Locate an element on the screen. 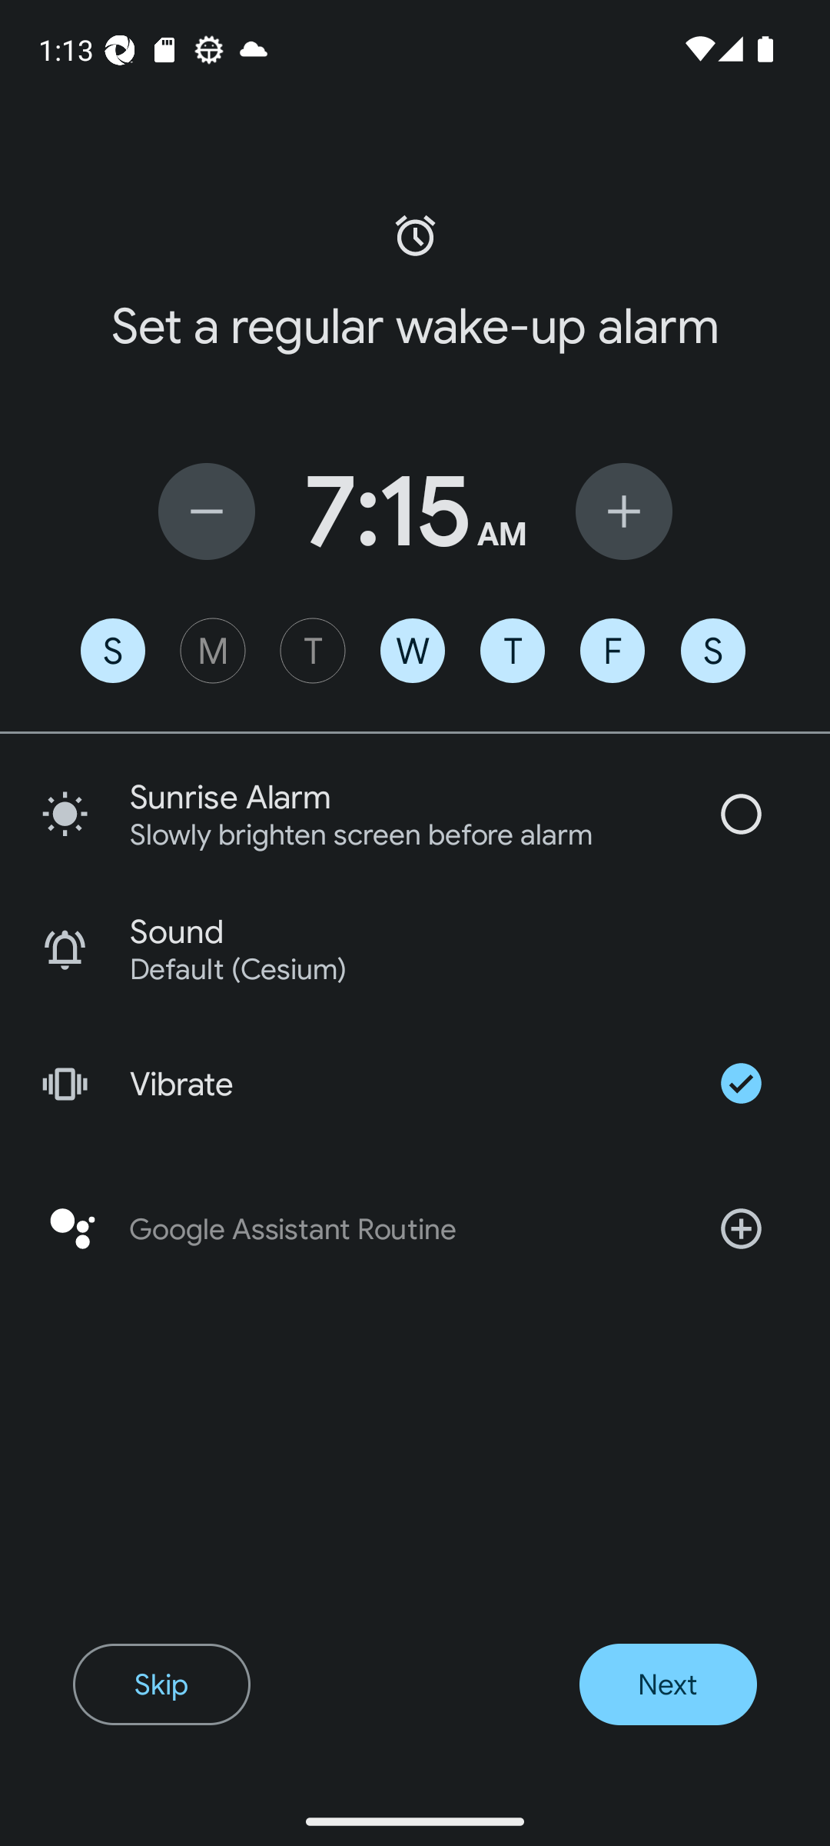 This screenshot has height=1846, width=830. 7:15 AM Wake-up 7:15 AM is located at coordinates (415, 511).